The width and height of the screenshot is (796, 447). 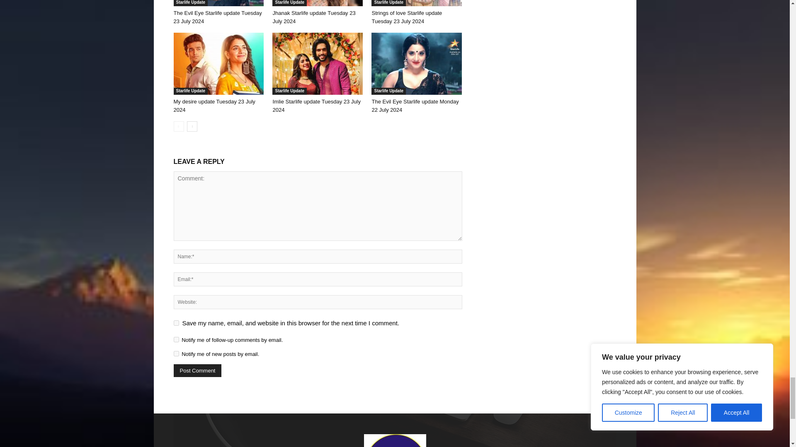 I want to click on Post Comment, so click(x=197, y=371).